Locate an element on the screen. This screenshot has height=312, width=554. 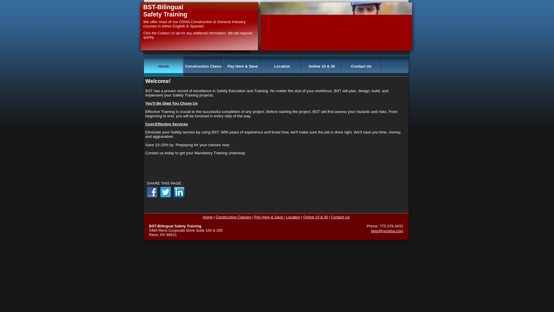
Location is located at coordinates (293, 217).